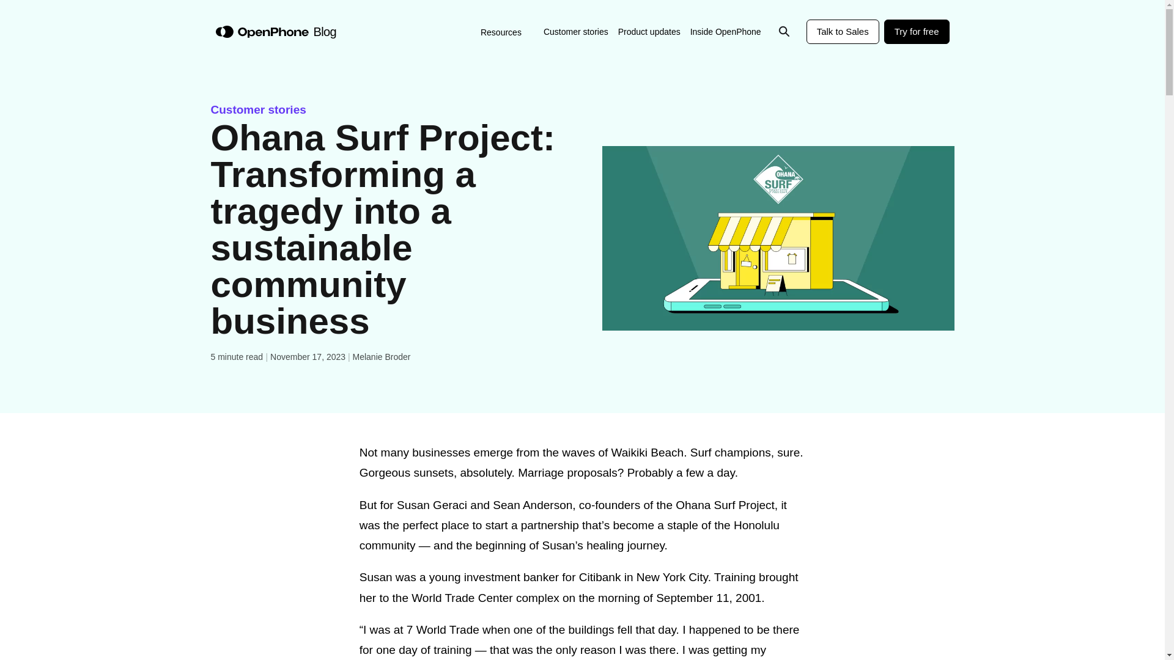 The height and width of the screenshot is (660, 1174). What do you see at coordinates (917, 32) in the screenshot?
I see `Try for free` at bounding box center [917, 32].